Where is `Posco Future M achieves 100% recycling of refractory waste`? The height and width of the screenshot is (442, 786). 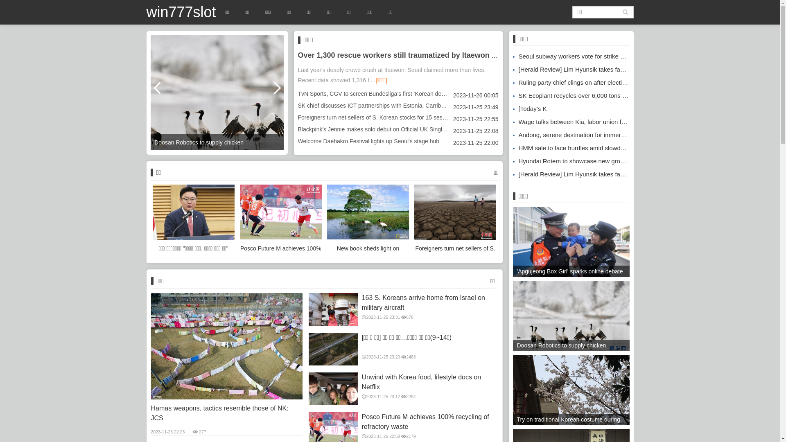
Posco Future M achieves 100% recycling of refractory waste is located at coordinates (429, 422).